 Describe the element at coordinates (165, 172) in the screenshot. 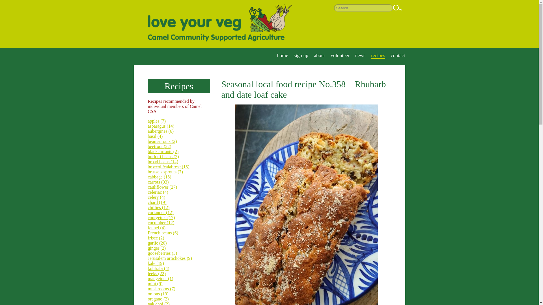

I see `brussels sprouts` at that location.